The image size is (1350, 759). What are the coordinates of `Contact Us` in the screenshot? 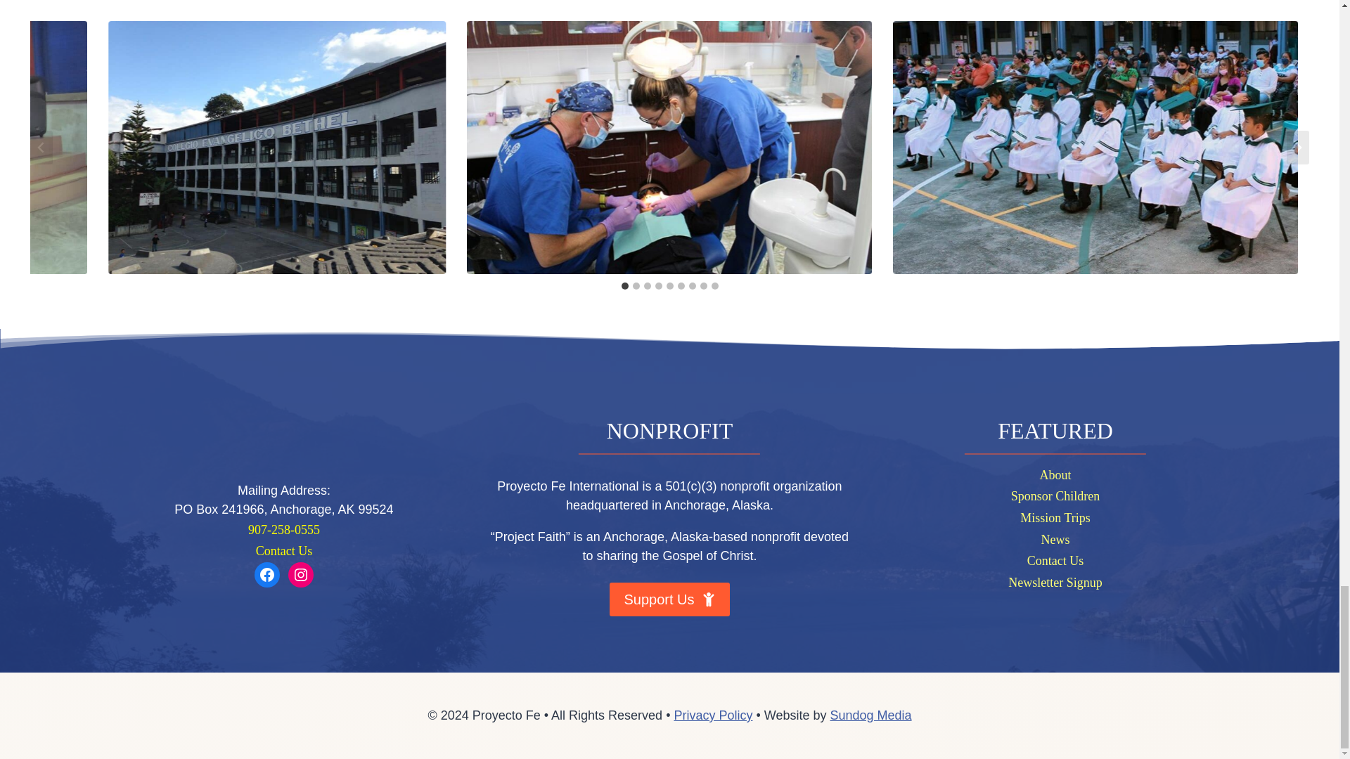 It's located at (284, 551).